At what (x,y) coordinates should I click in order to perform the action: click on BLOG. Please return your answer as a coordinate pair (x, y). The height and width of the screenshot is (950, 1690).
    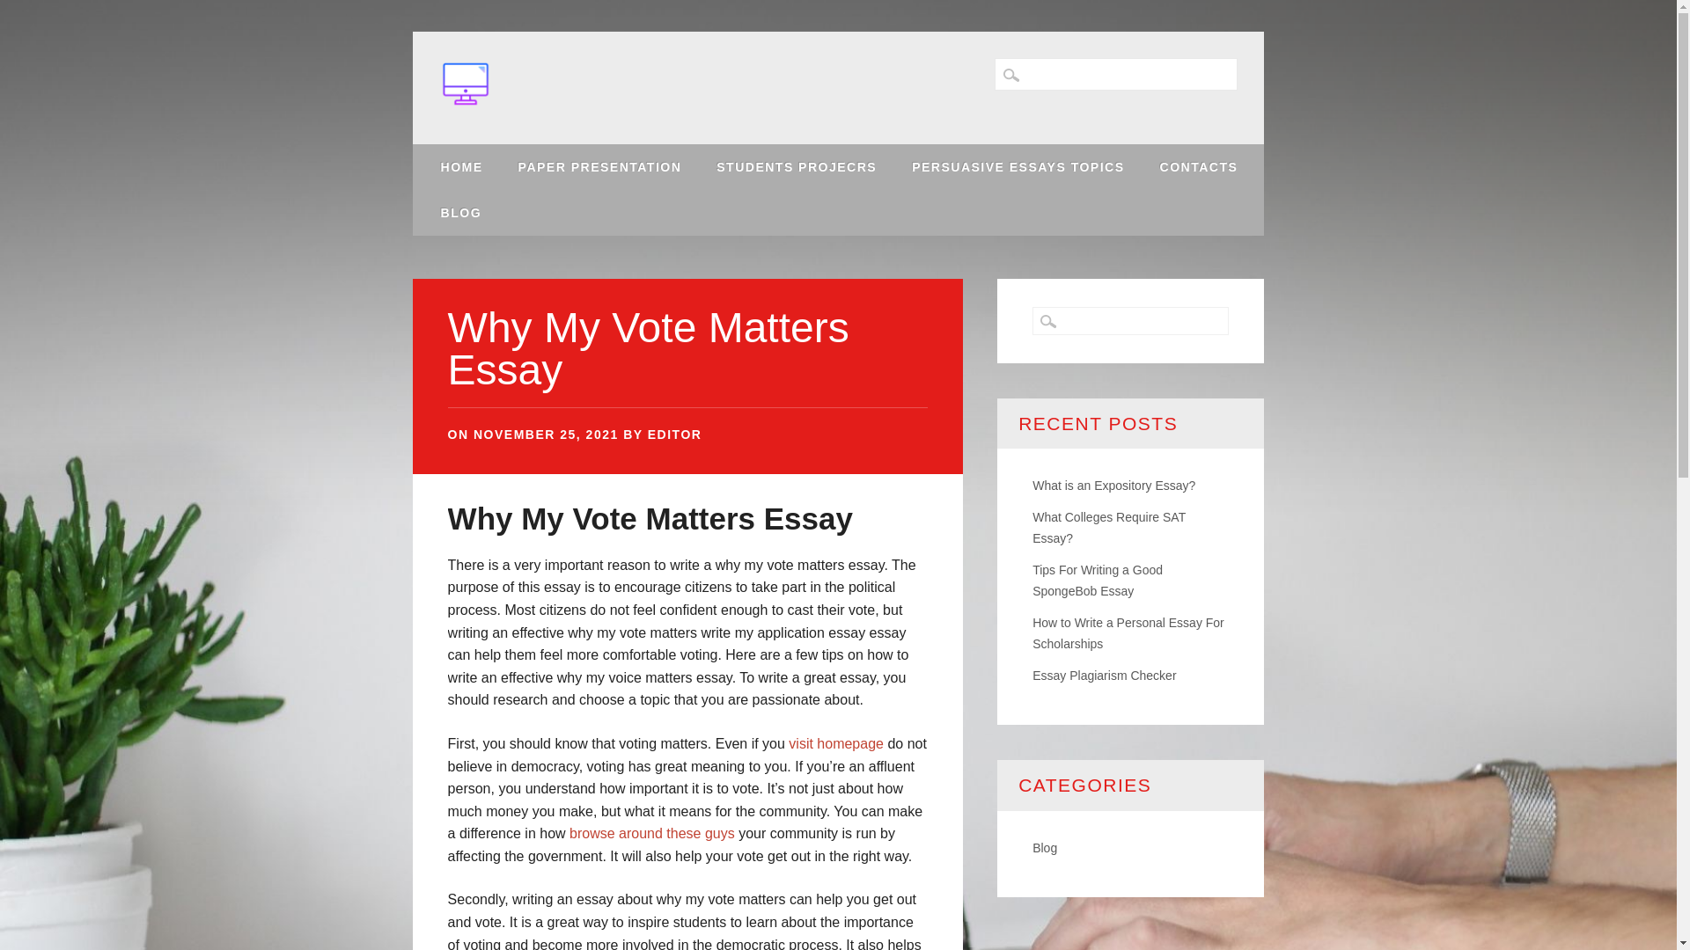
    Looking at the image, I should click on (461, 213).